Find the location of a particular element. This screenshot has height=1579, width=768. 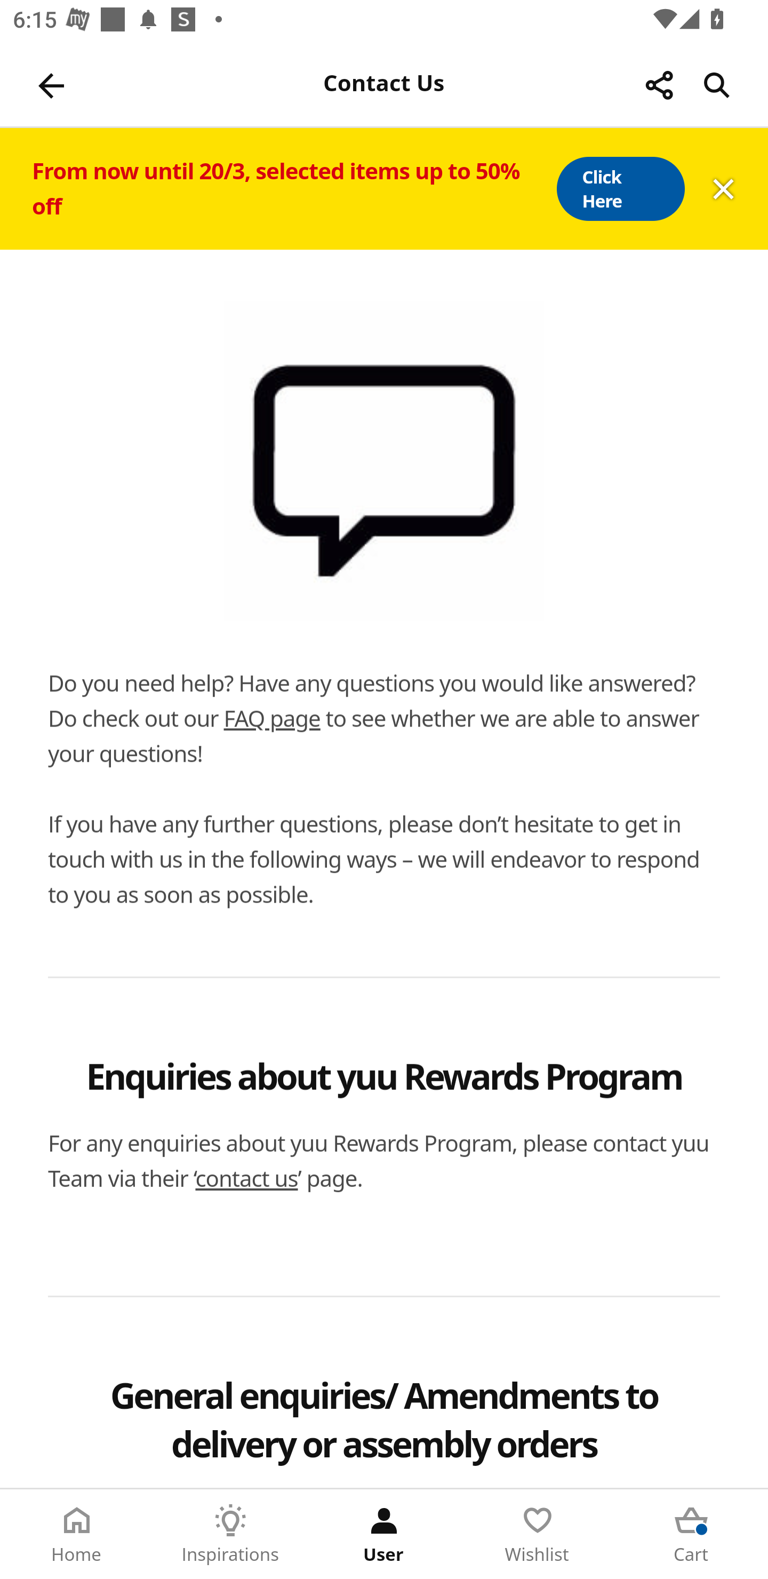

Inspirations
Tab 2 of 5 is located at coordinates (230, 1534).